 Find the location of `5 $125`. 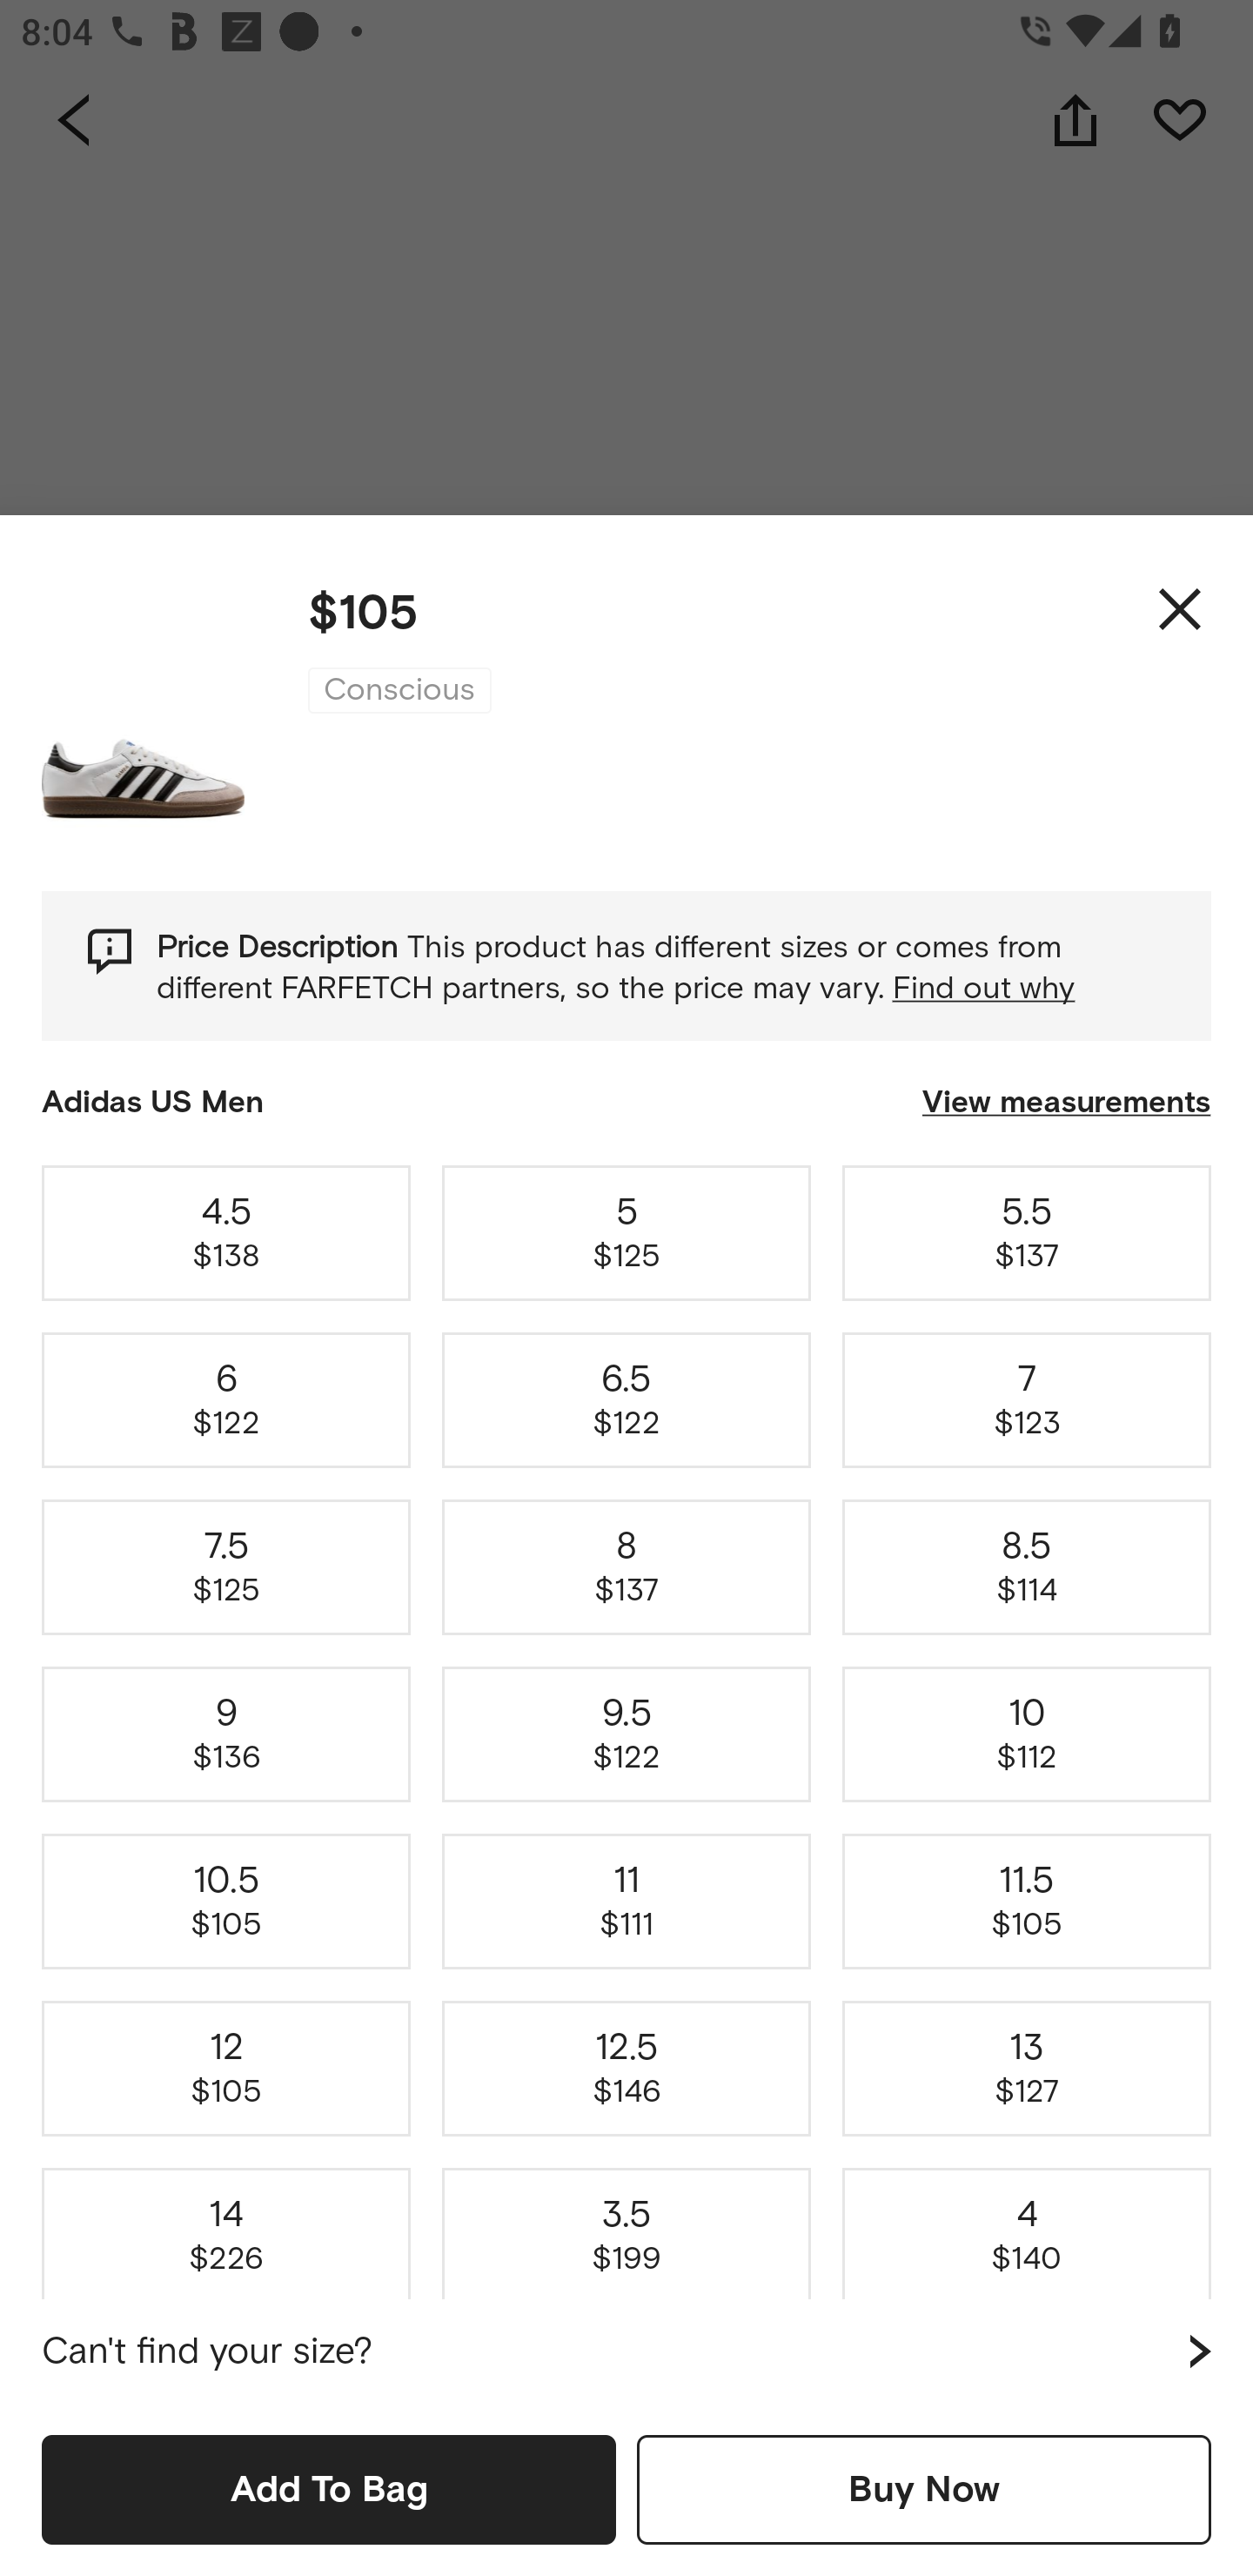

5 $125 is located at coordinates (626, 1232).